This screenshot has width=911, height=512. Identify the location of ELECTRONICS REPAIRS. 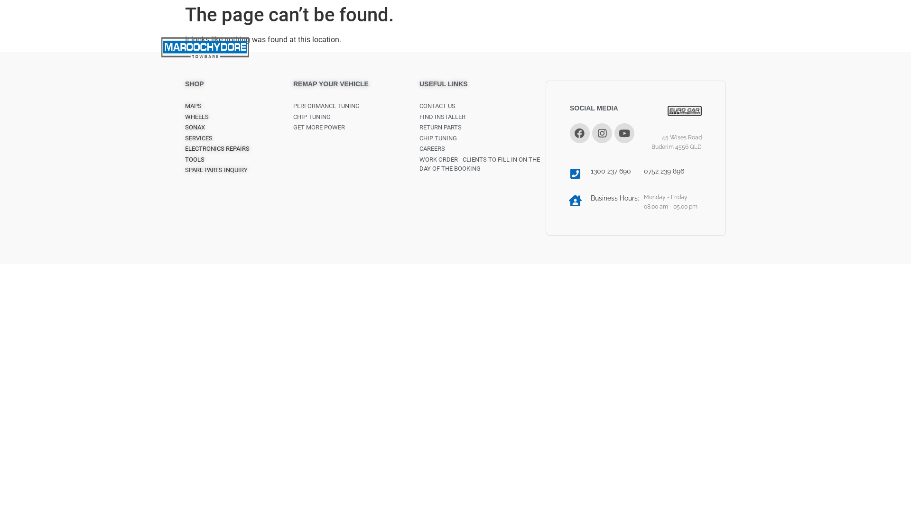
(239, 149).